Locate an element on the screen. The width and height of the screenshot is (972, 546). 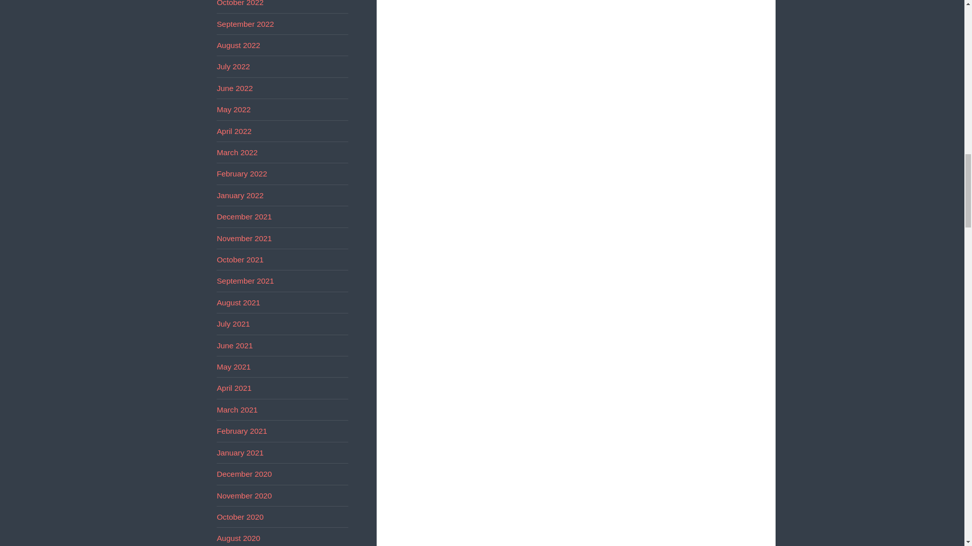
May 2022 is located at coordinates (234, 109).